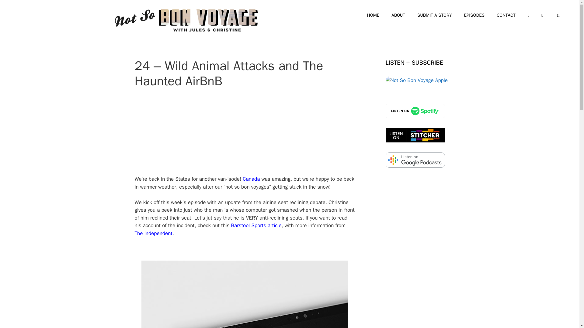 The width and height of the screenshot is (584, 328). Describe the element at coordinates (186, 20) in the screenshot. I see `Not So Bon Voyage Travel Podcast` at that location.